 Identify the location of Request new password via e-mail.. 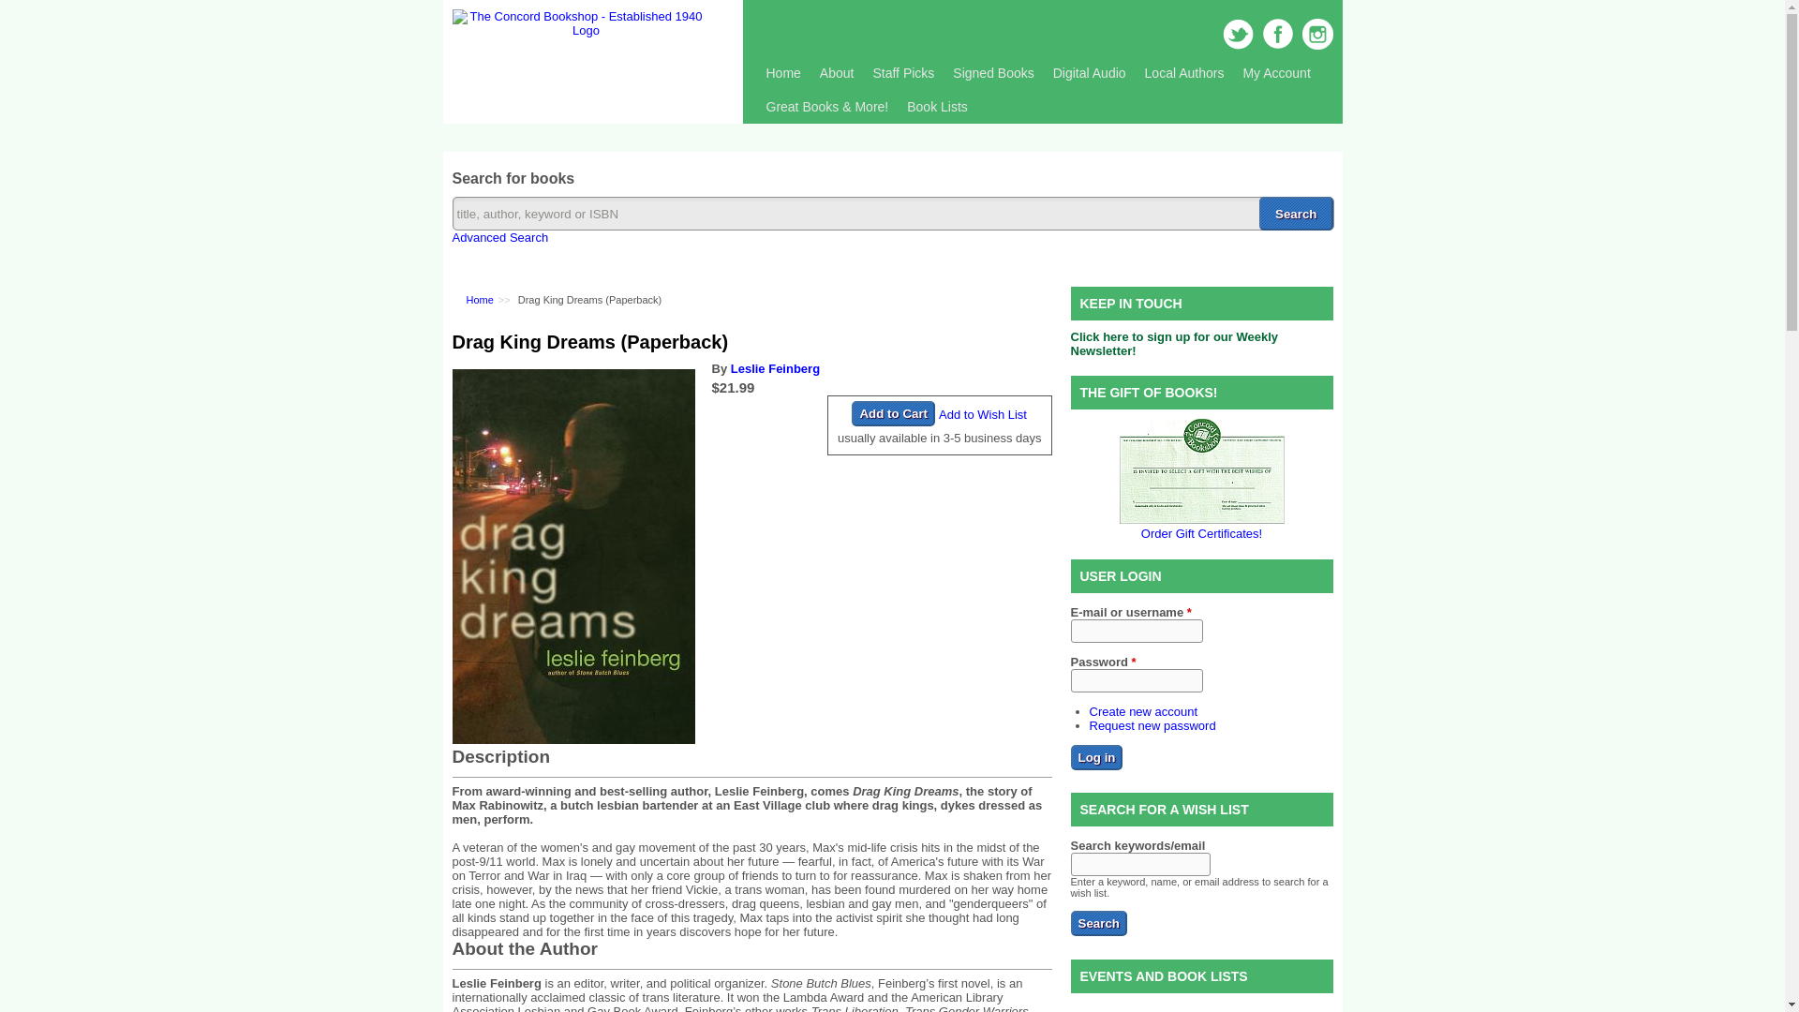
(1152, 723).